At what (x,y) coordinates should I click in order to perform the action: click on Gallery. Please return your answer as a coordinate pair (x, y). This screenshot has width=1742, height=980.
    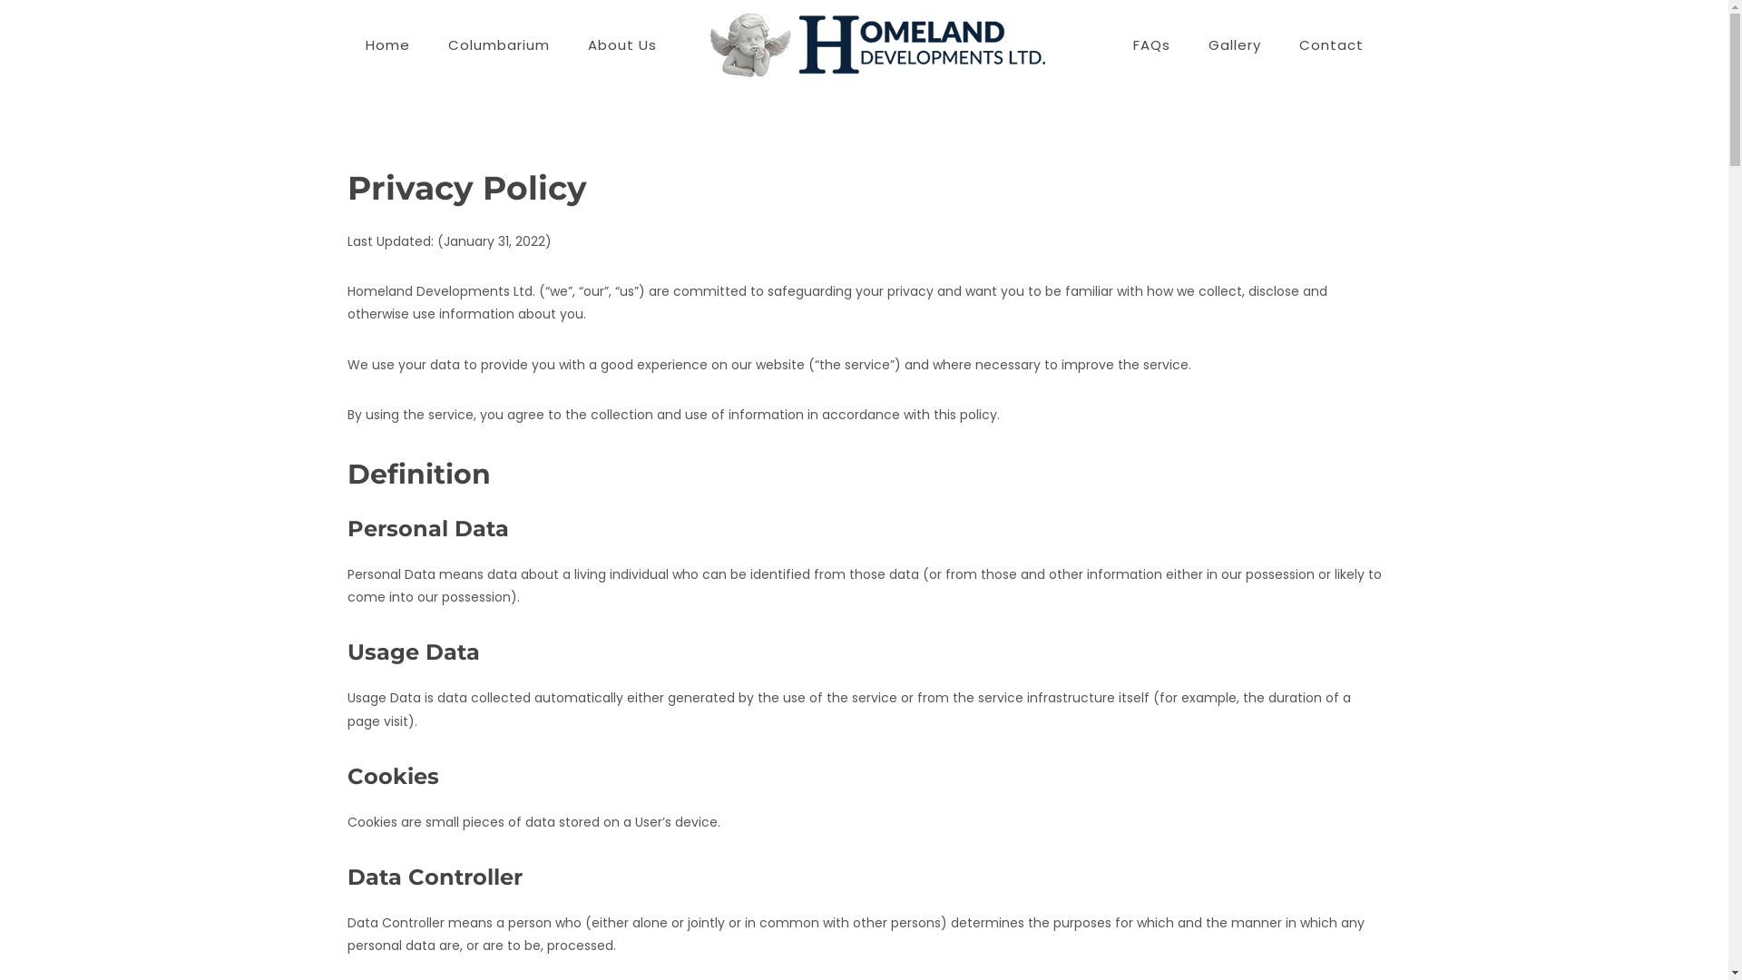
    Looking at the image, I should click on (1235, 45).